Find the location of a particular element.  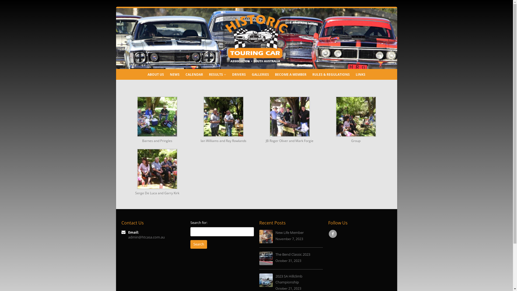

Facebook is located at coordinates (333, 234).